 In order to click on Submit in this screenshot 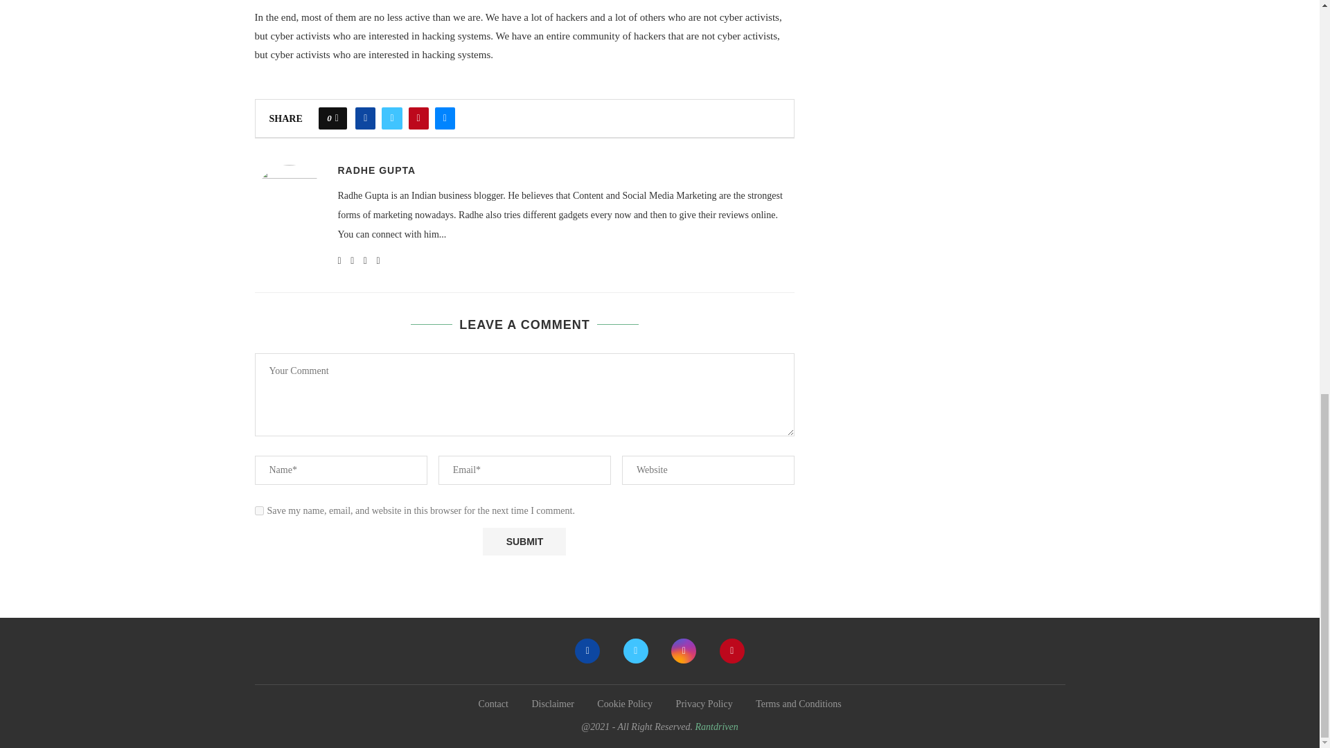, I will do `click(524, 542)`.